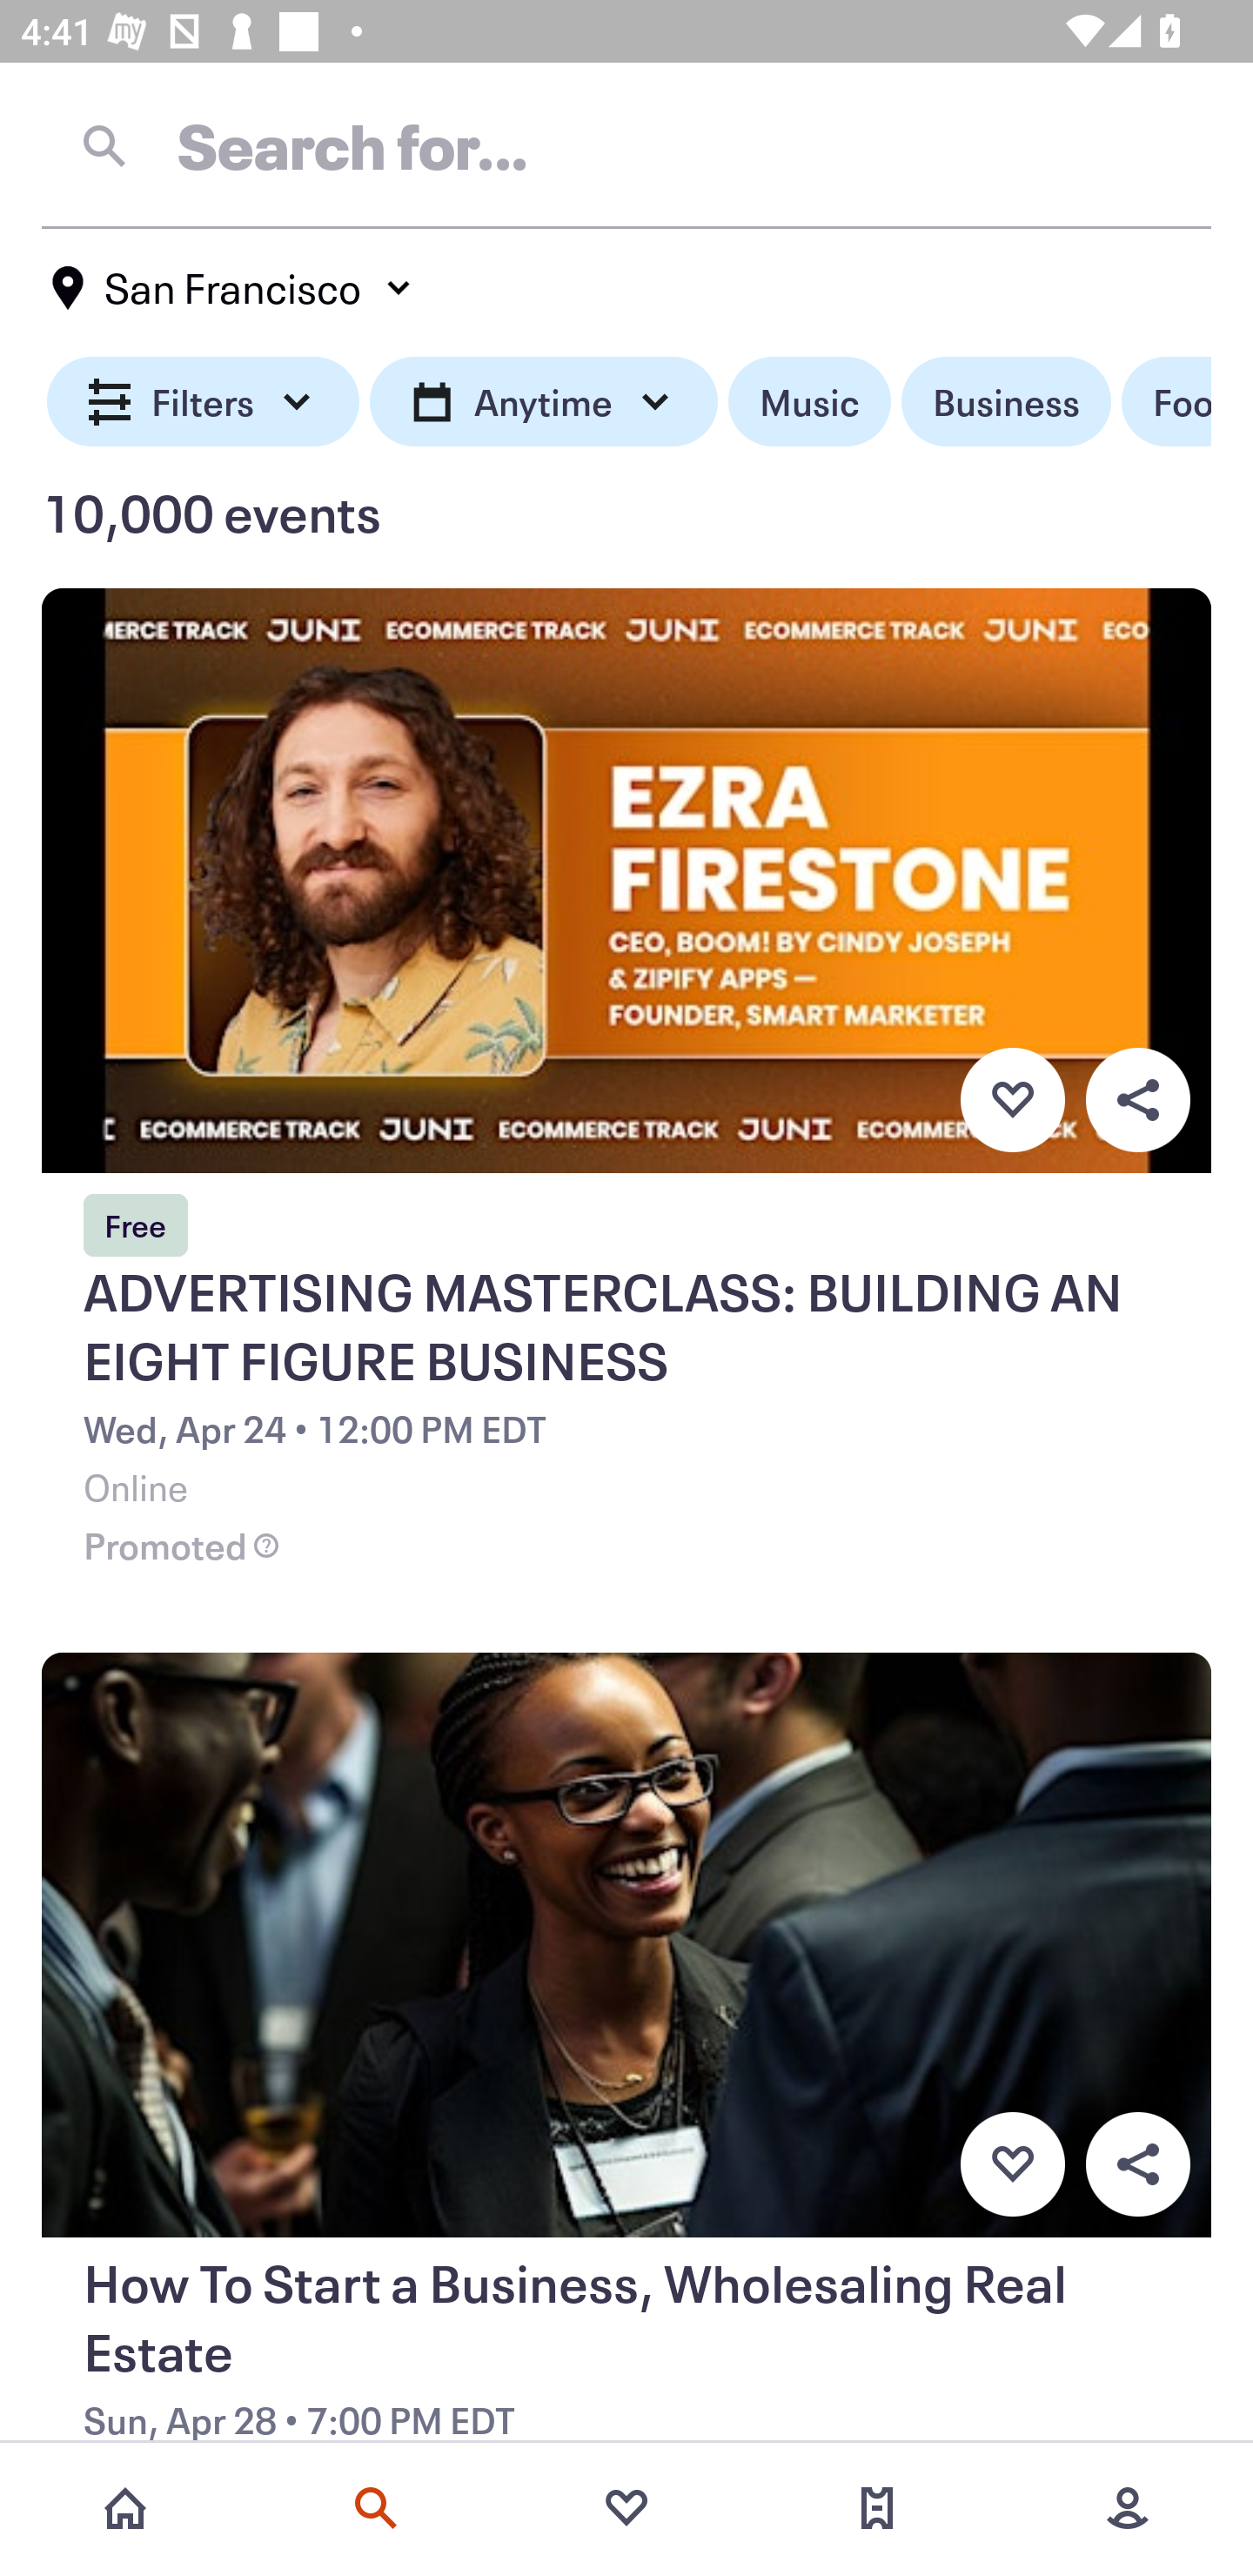 The width and height of the screenshot is (1253, 2576). Describe the element at coordinates (1012, 2165) in the screenshot. I see `Favorite button` at that location.